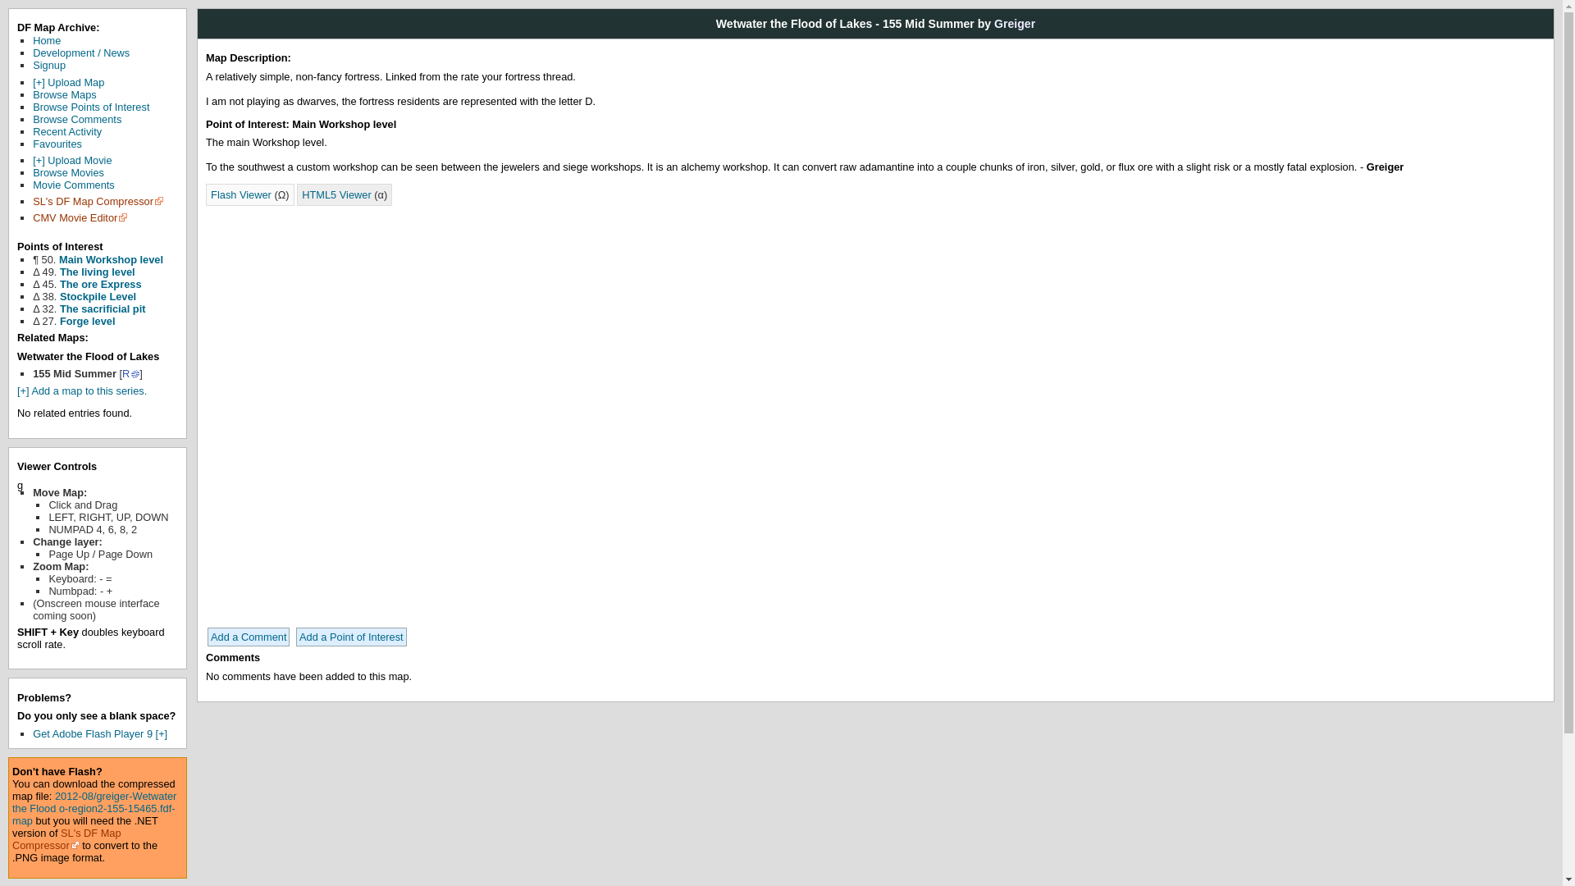 The image size is (1575, 886). I want to click on Latest map comments, search comments, so click(77, 120).